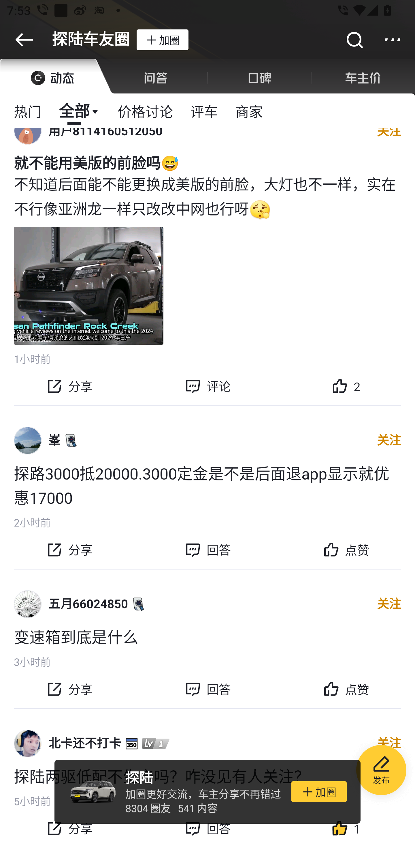 This screenshot has height=854, width=415. I want to click on  回答, so click(207, 829).